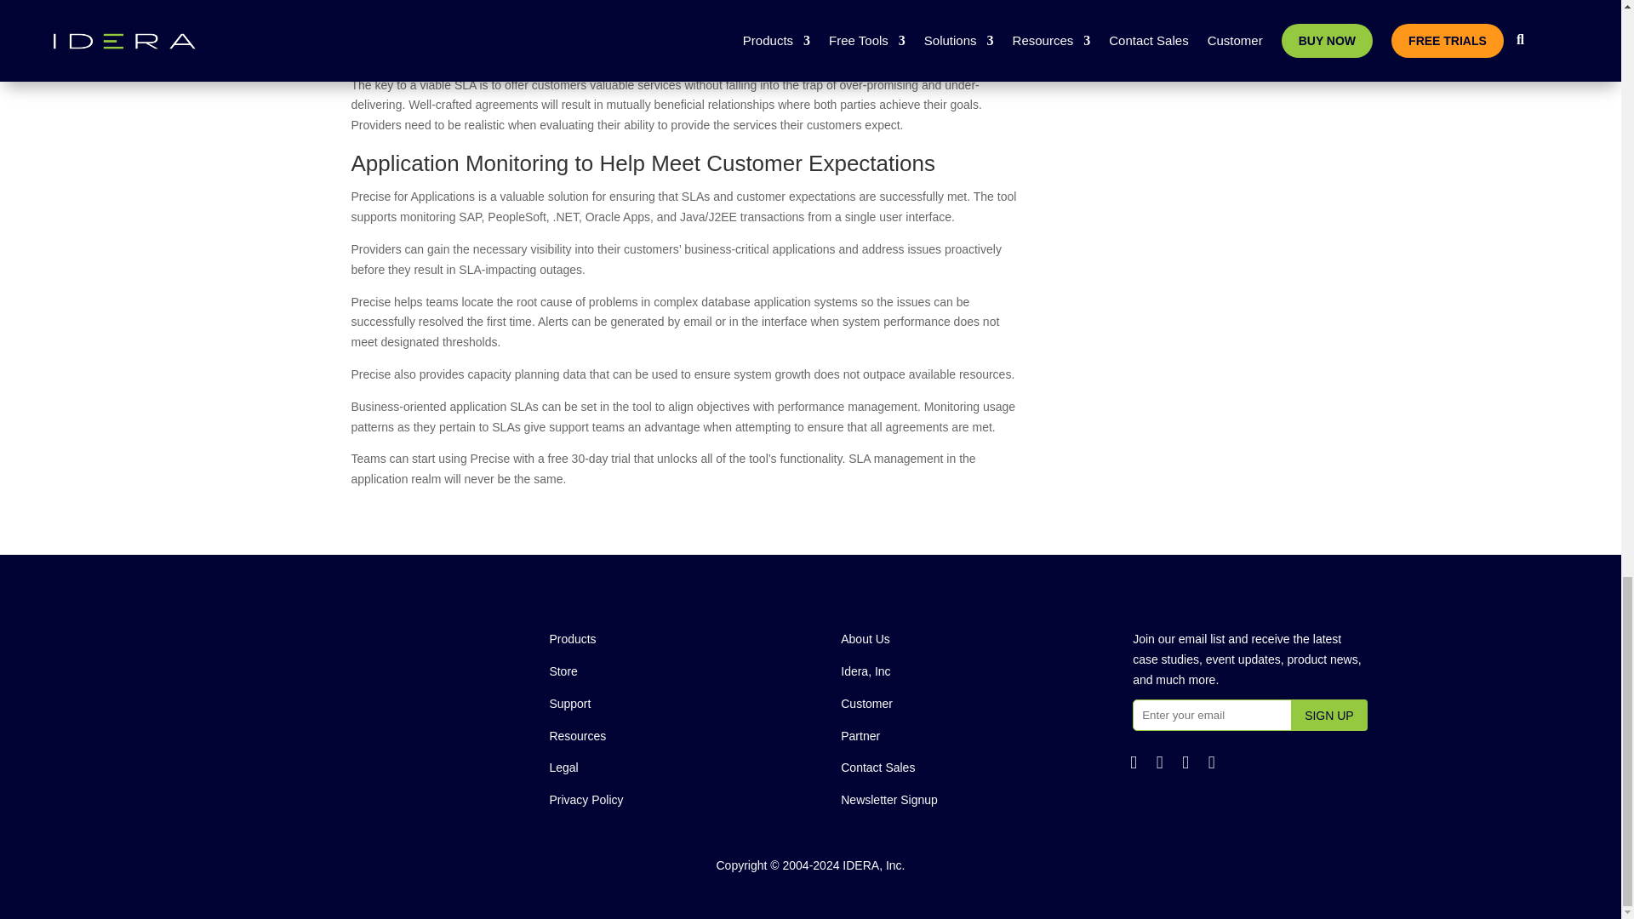  What do you see at coordinates (372, 631) in the screenshot?
I see `Idera-Logo` at bounding box center [372, 631].